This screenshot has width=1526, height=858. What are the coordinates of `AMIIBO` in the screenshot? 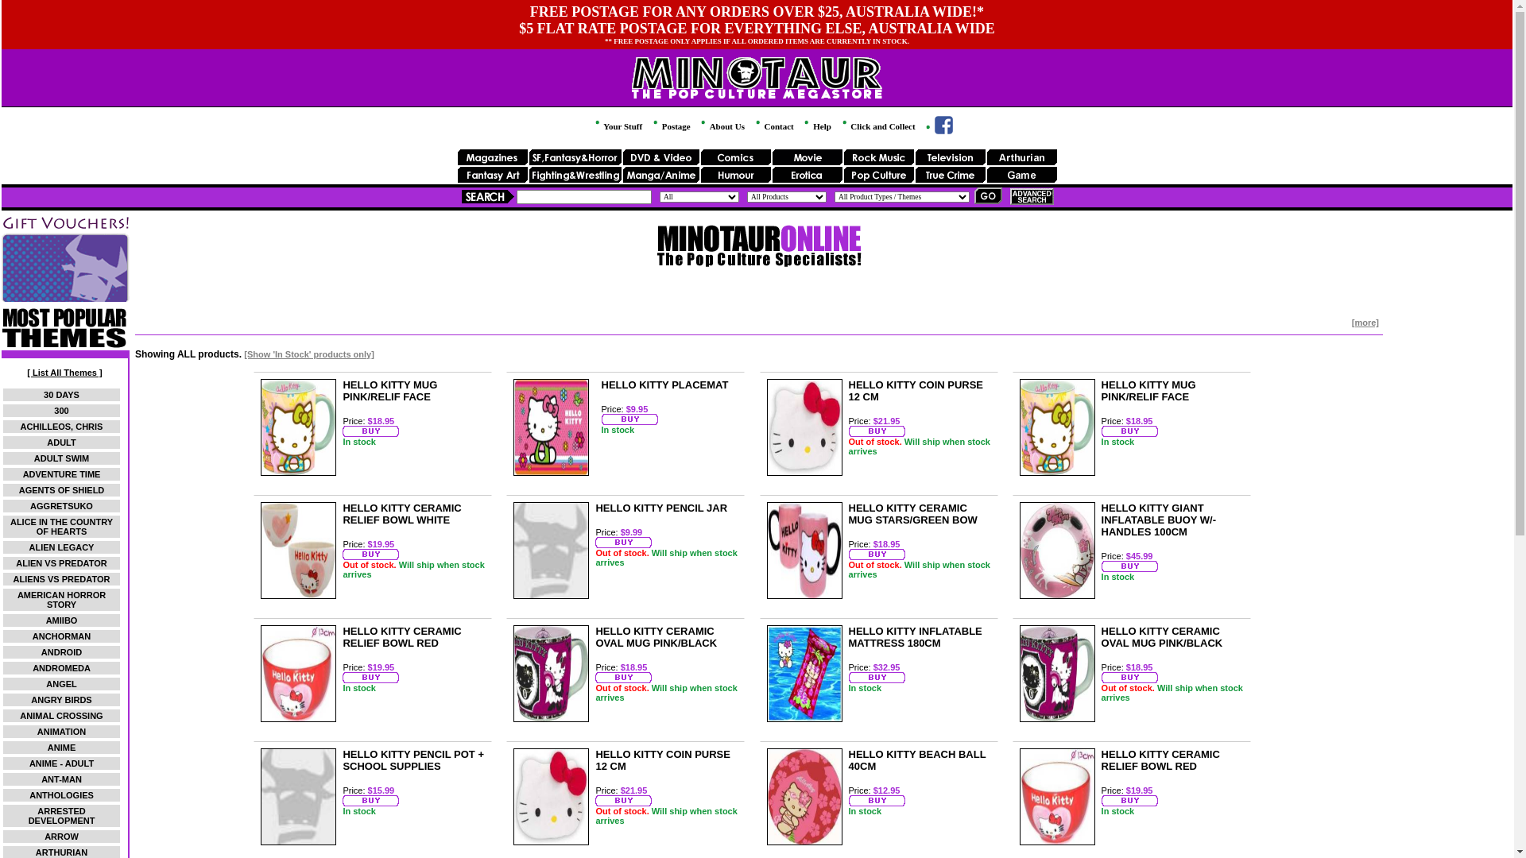 It's located at (62, 620).